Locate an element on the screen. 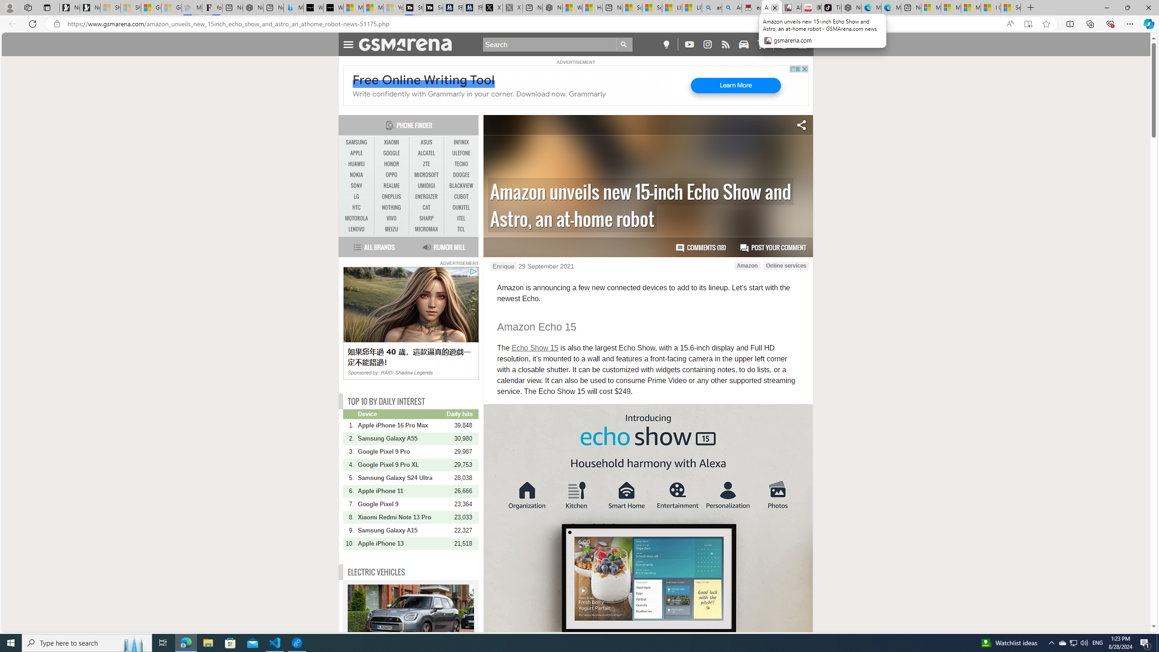  INFINIX is located at coordinates (461, 142).